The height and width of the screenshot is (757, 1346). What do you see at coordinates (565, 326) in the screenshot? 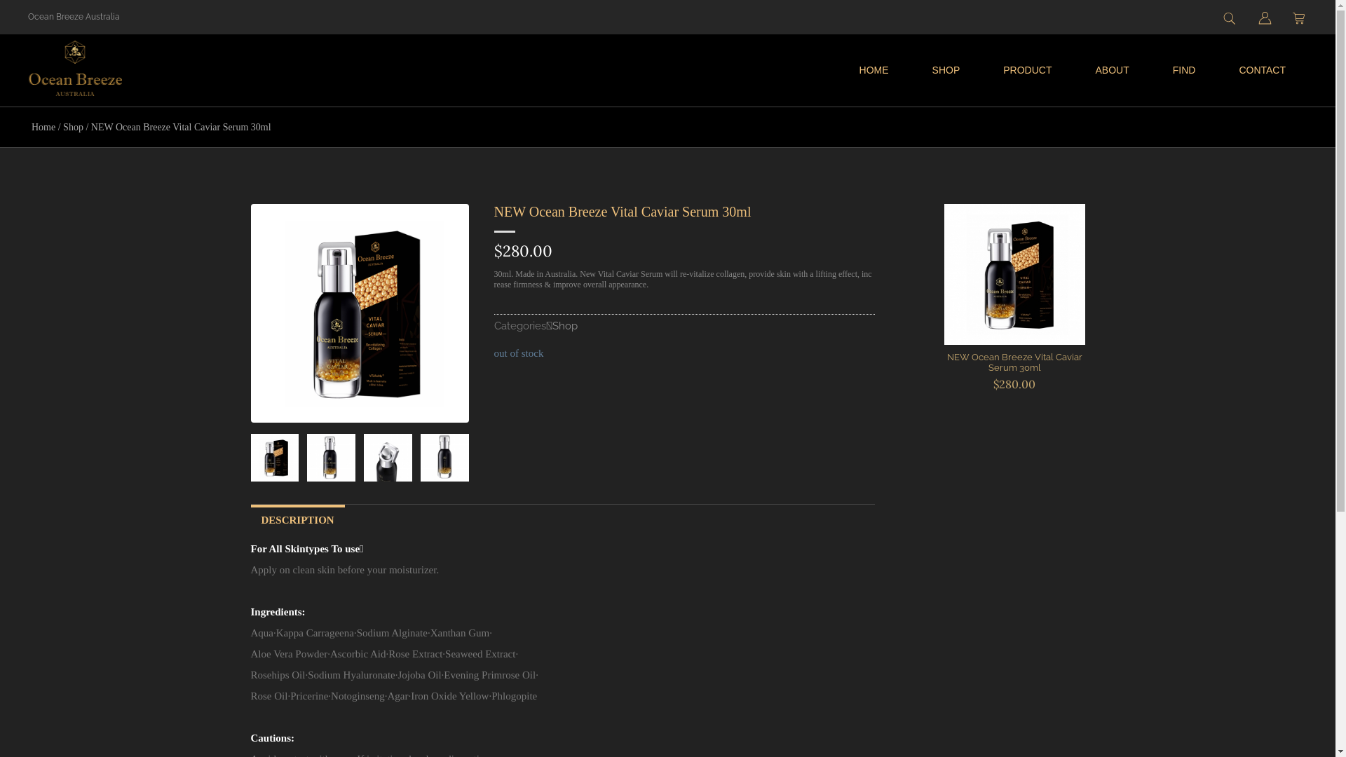
I see `Shop` at bounding box center [565, 326].